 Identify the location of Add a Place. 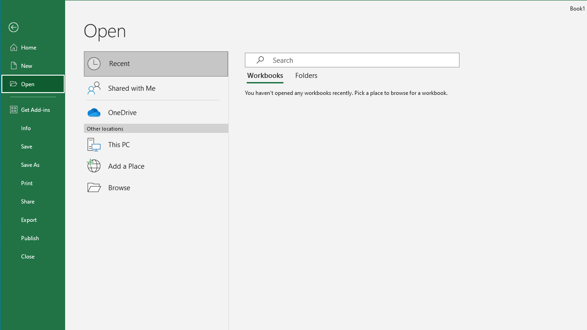
(156, 165).